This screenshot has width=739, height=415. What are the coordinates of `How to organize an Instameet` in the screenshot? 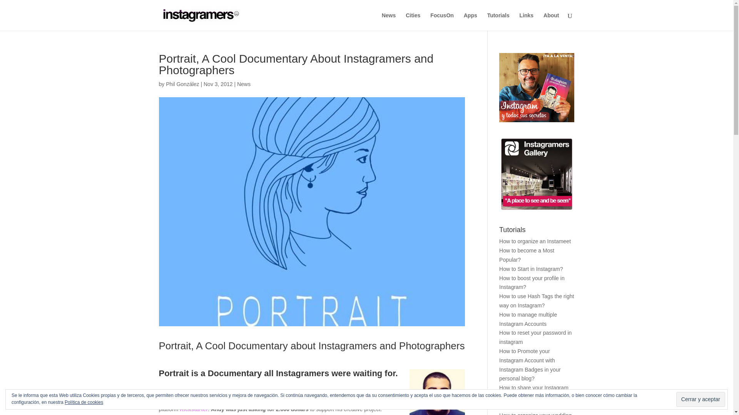 It's located at (535, 241).